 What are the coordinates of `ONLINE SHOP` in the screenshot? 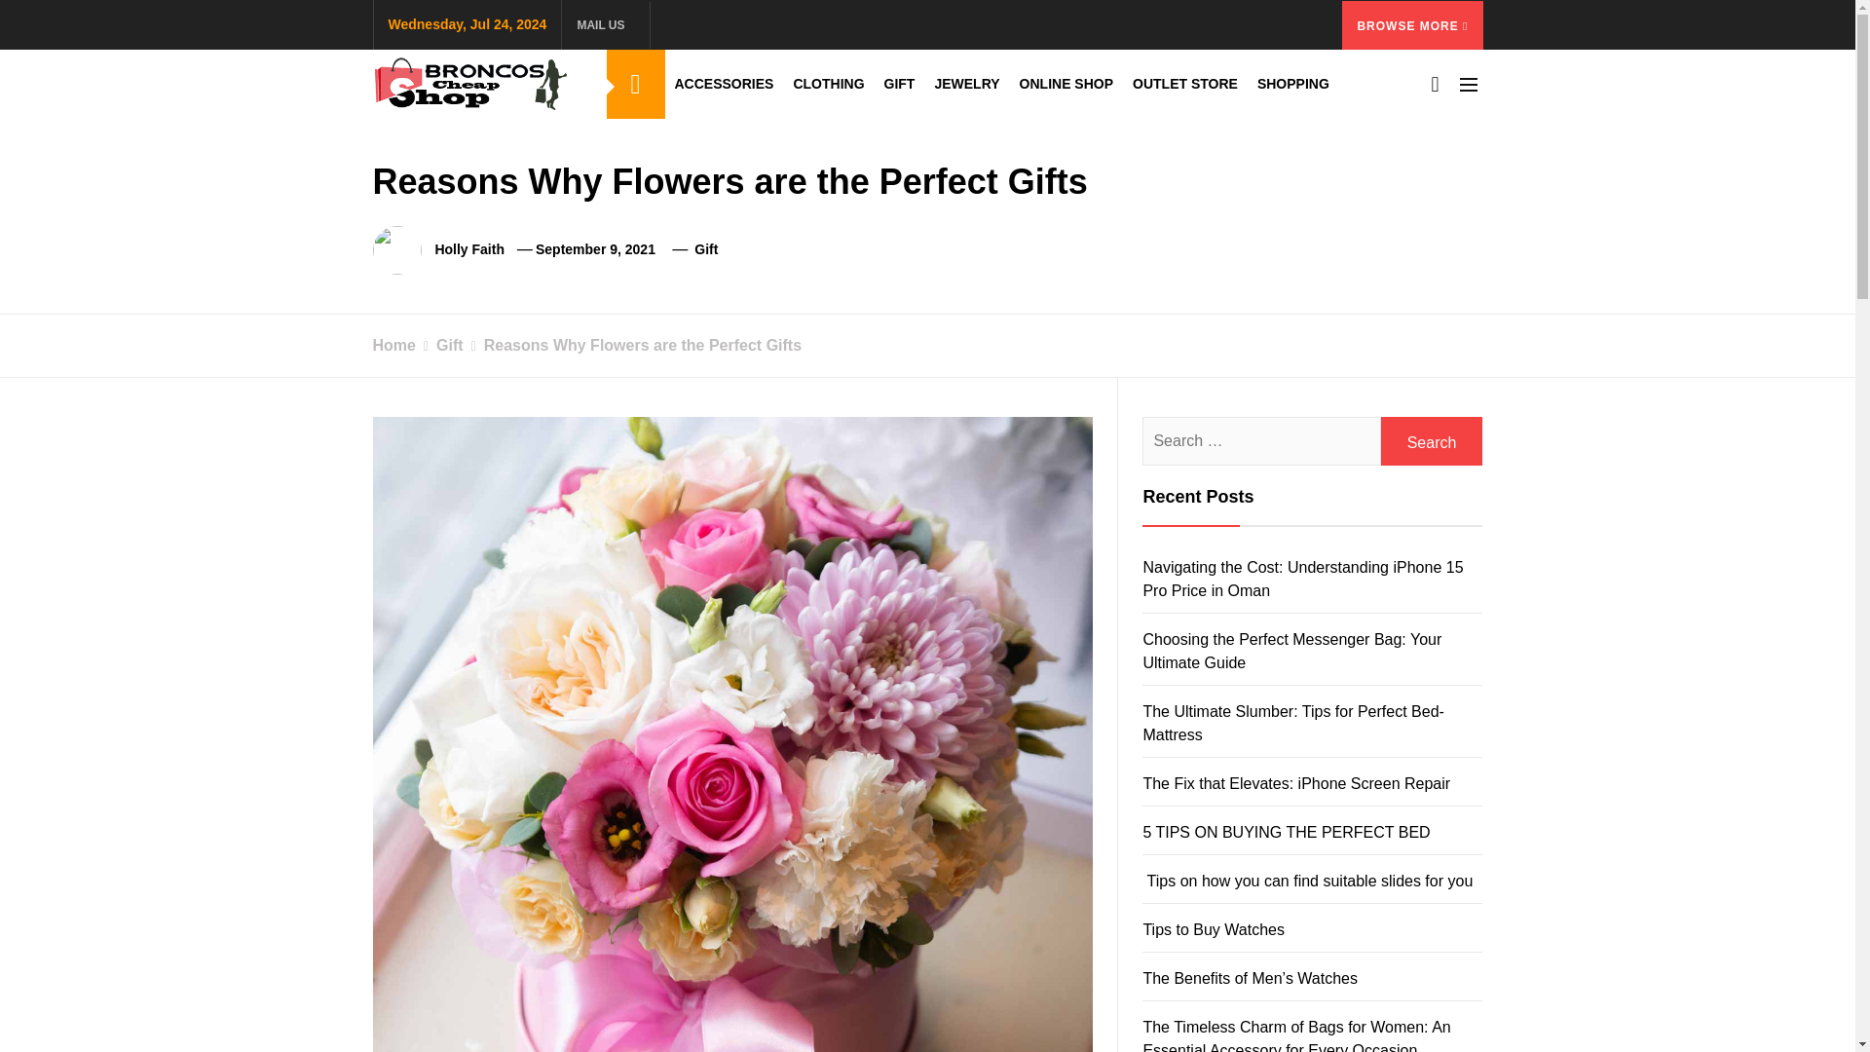 It's located at (1066, 84).